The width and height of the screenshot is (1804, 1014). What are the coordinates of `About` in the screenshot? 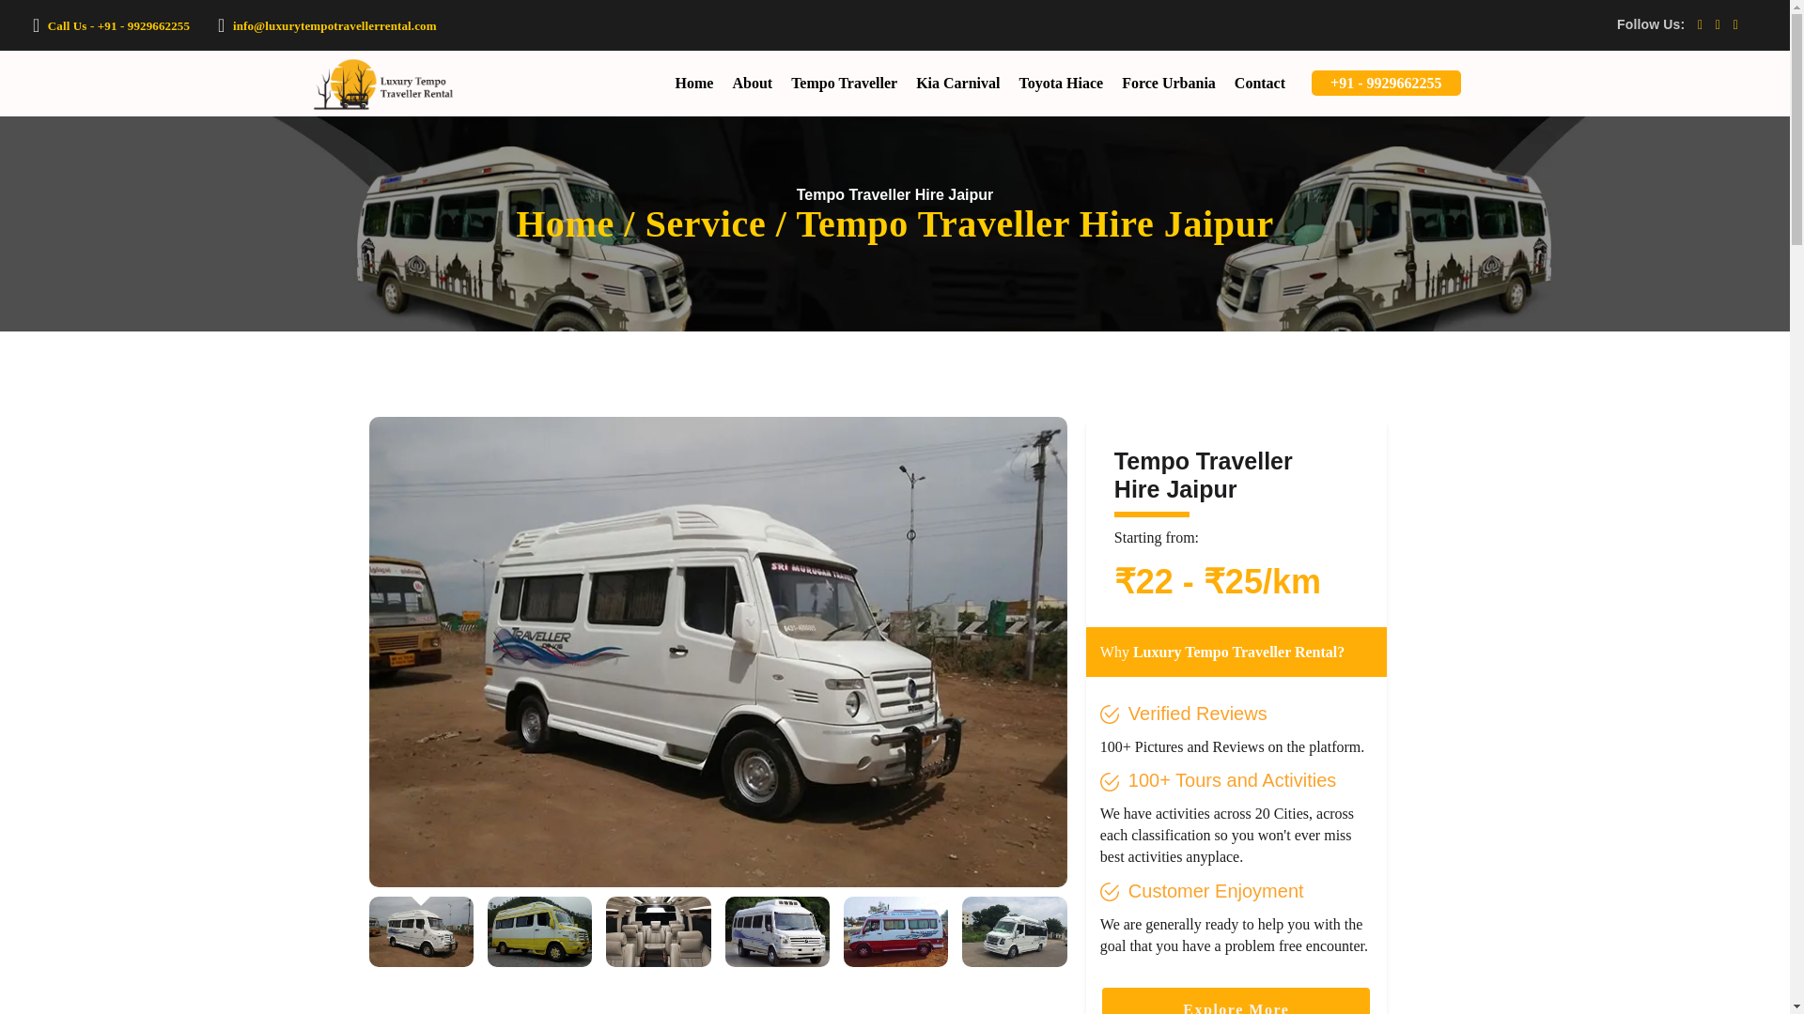 It's located at (752, 83).